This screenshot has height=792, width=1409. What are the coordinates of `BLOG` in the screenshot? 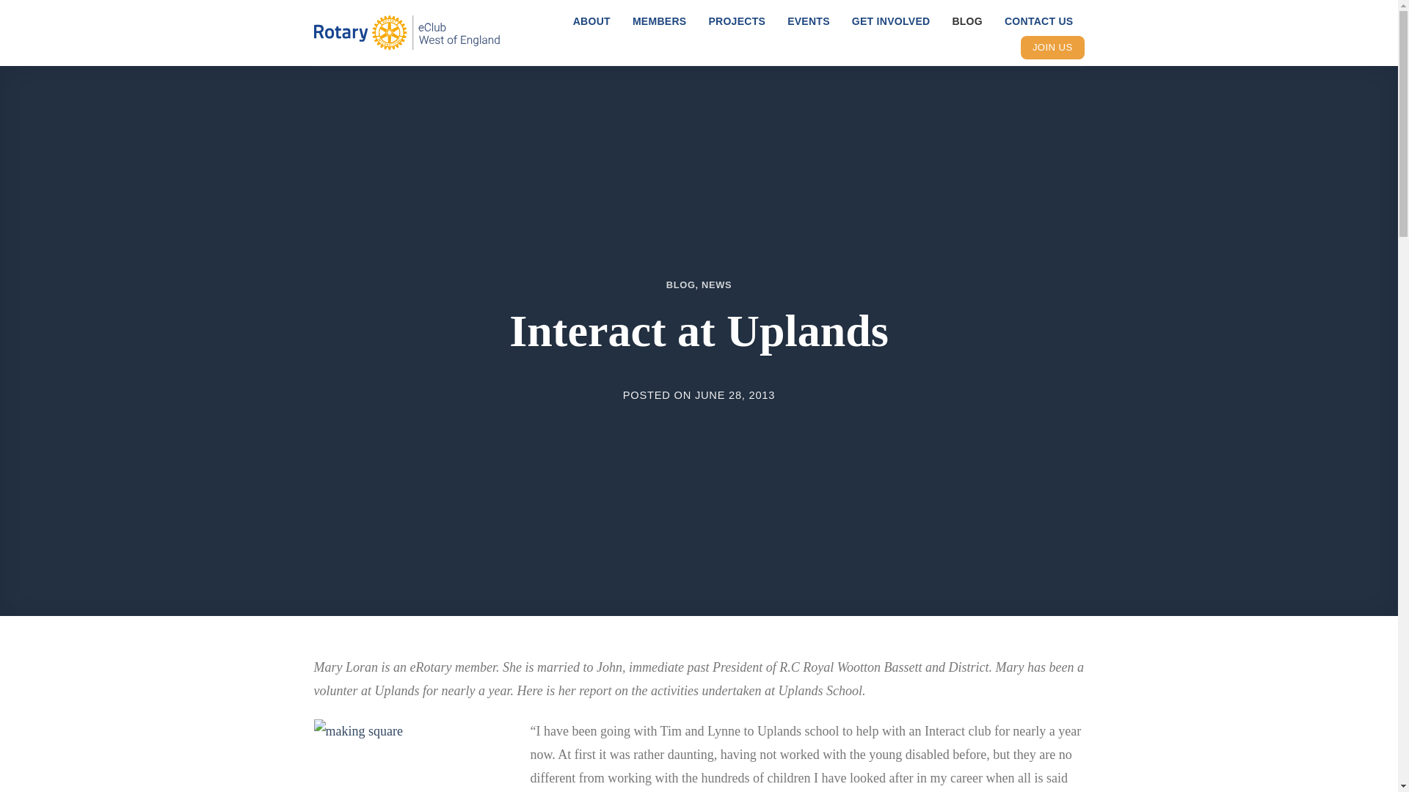 It's located at (681, 285).